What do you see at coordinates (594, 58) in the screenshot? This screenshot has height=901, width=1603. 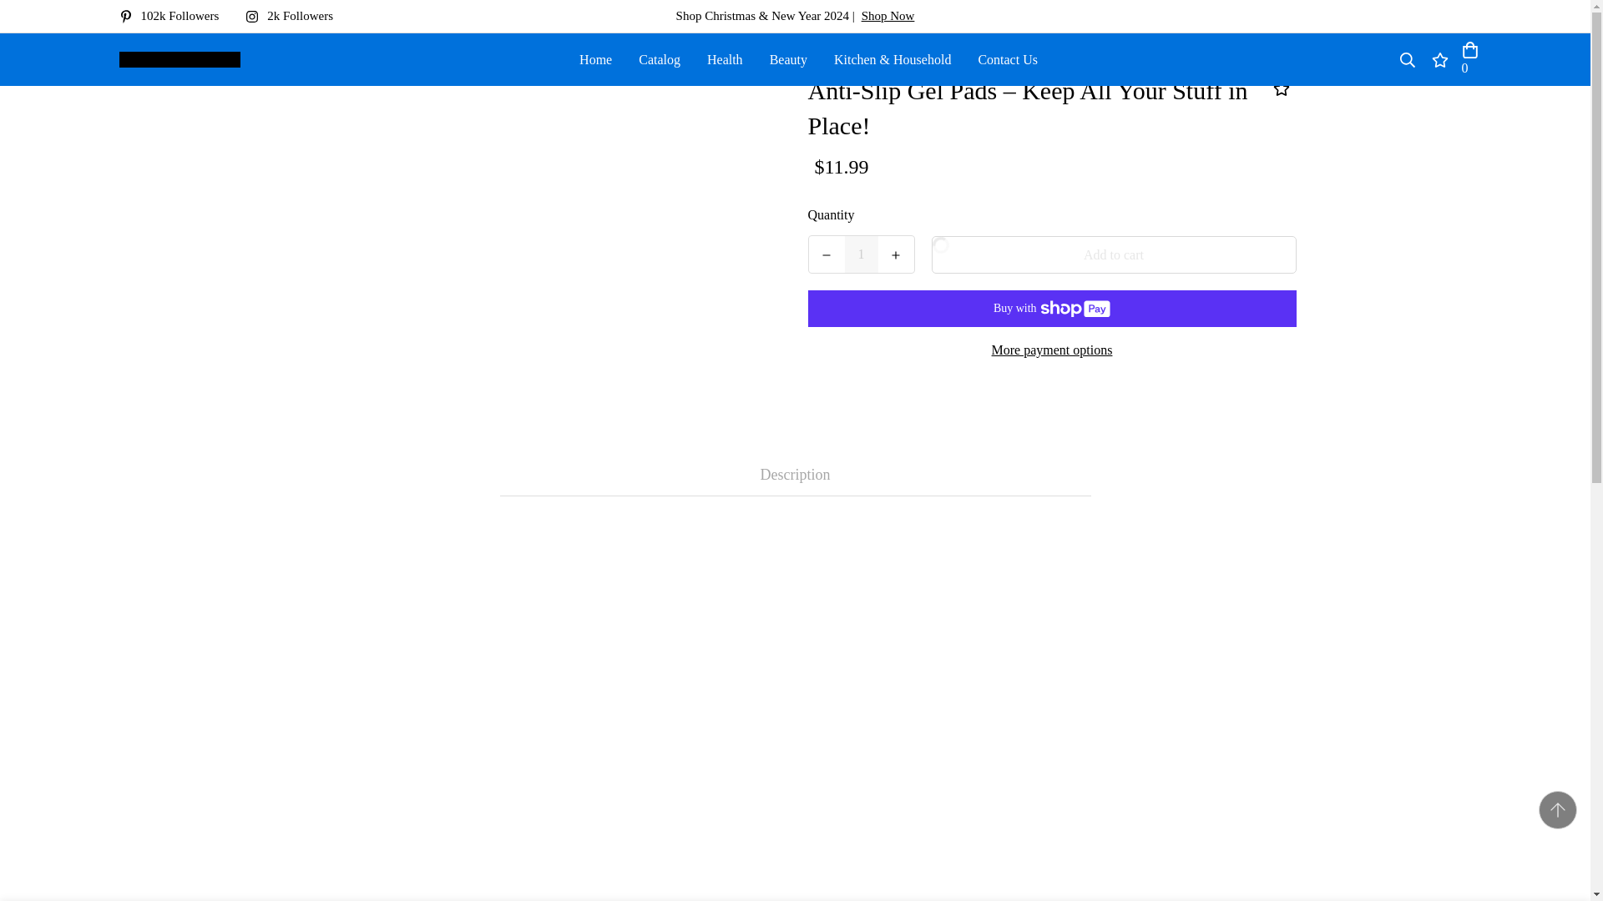 I see `Home` at bounding box center [594, 58].